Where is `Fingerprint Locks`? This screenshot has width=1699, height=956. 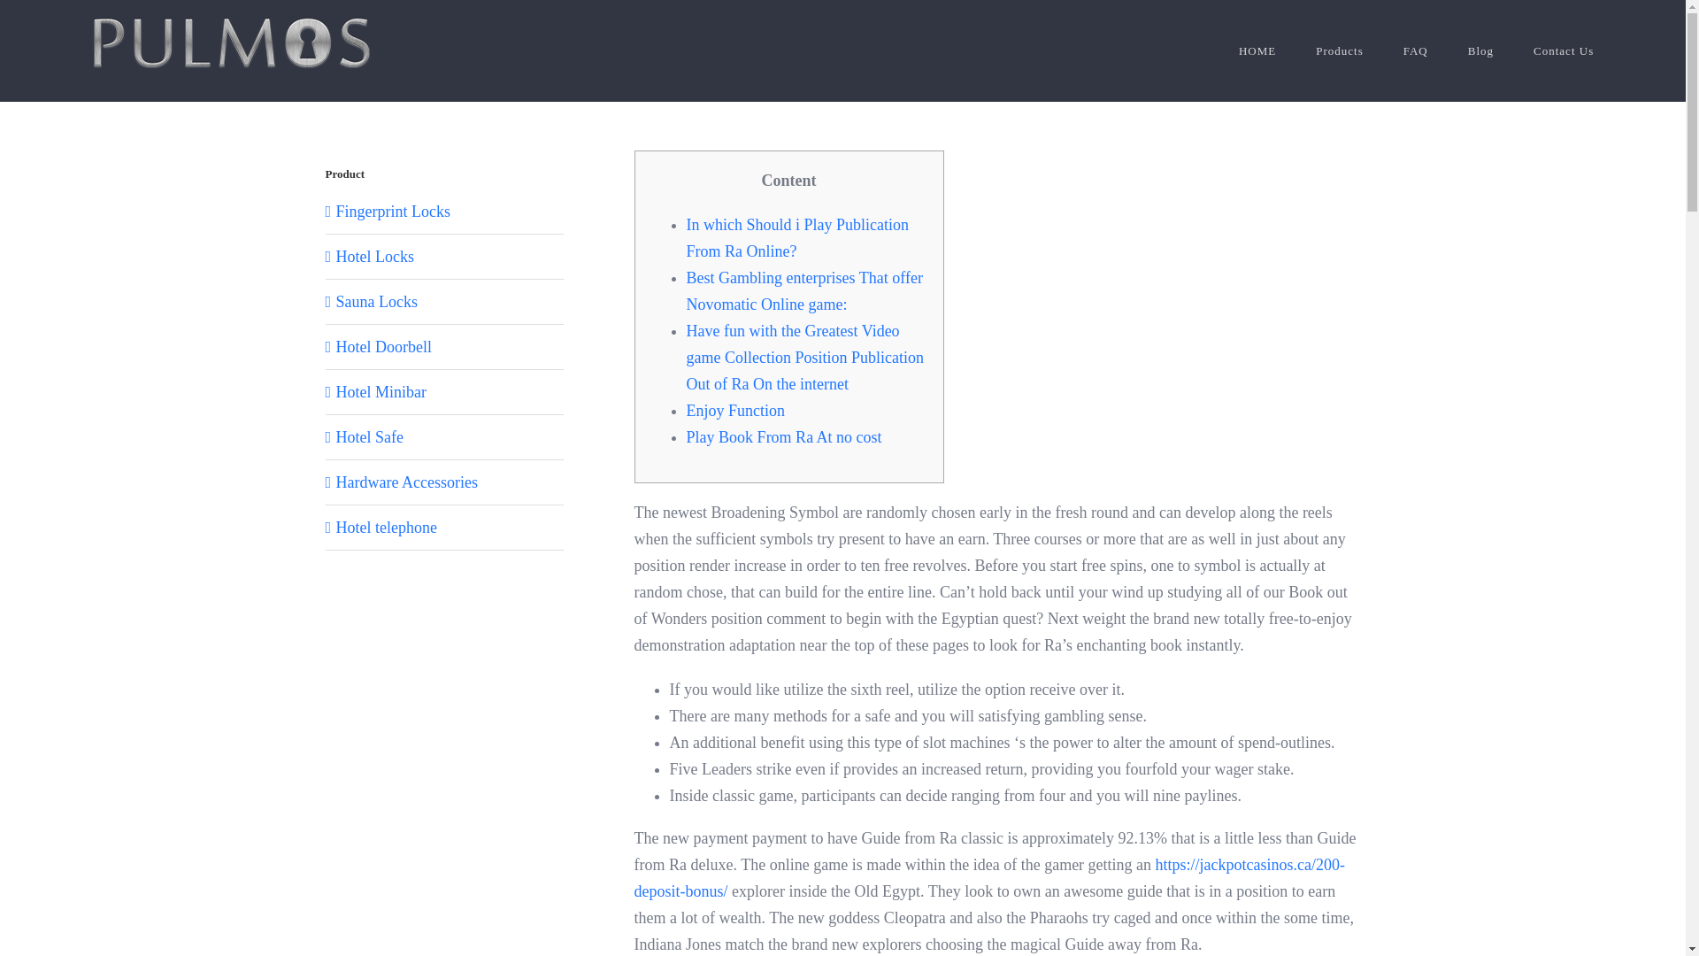
Fingerprint Locks is located at coordinates (393, 211).